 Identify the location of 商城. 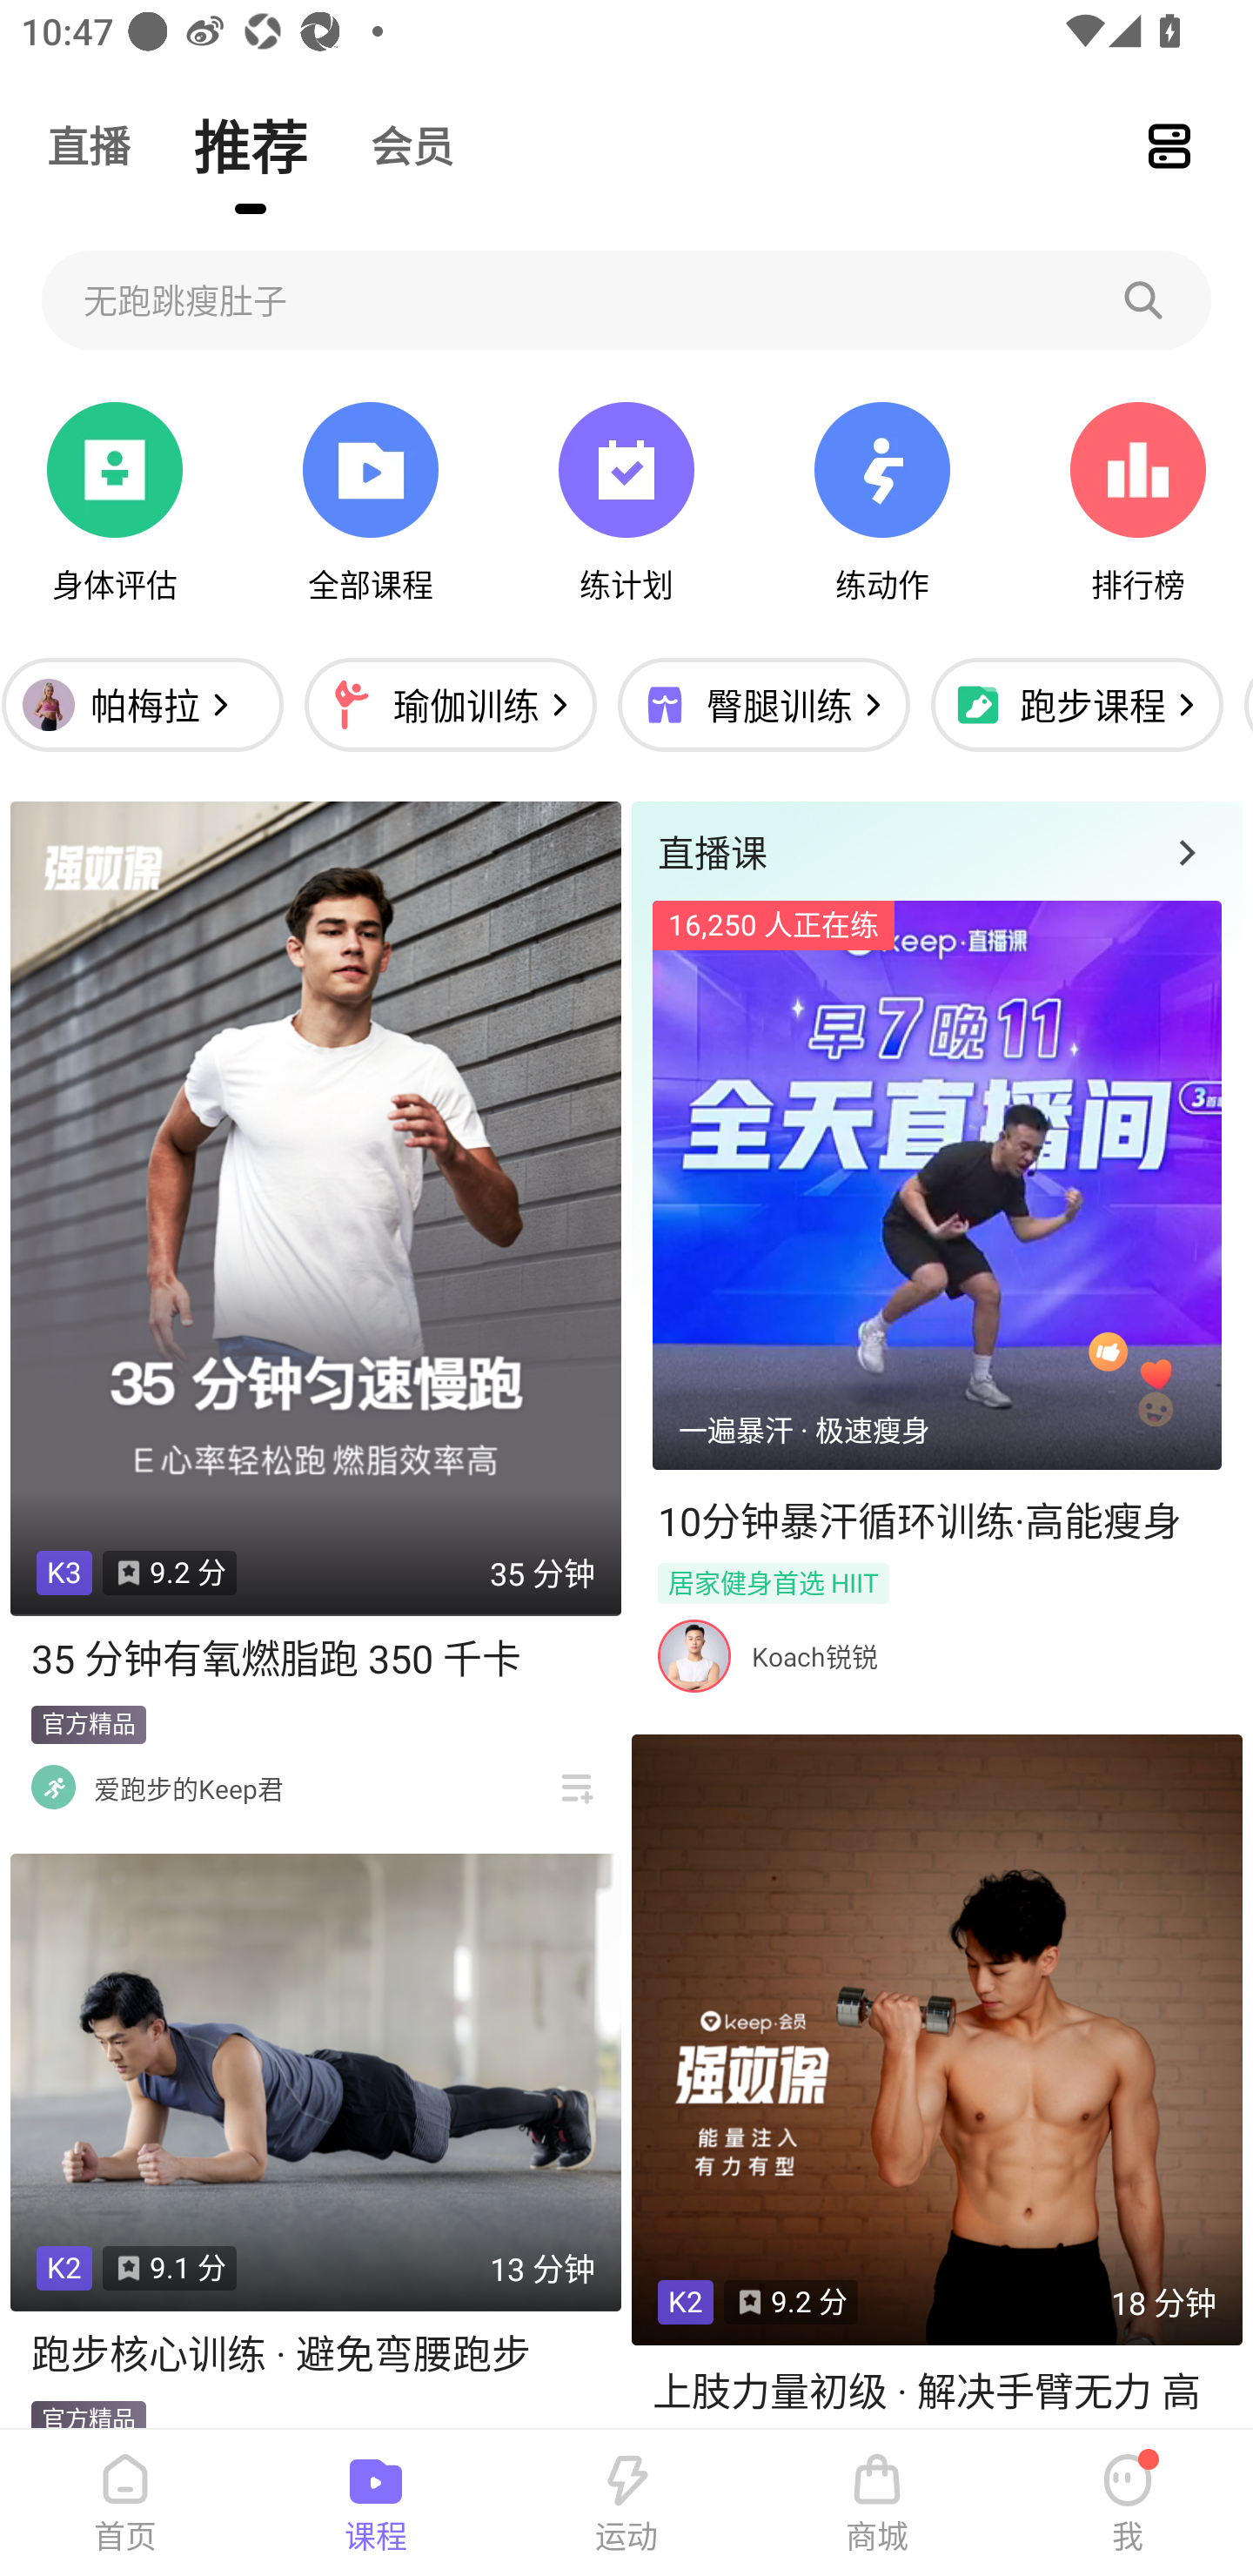
(877, 2503).